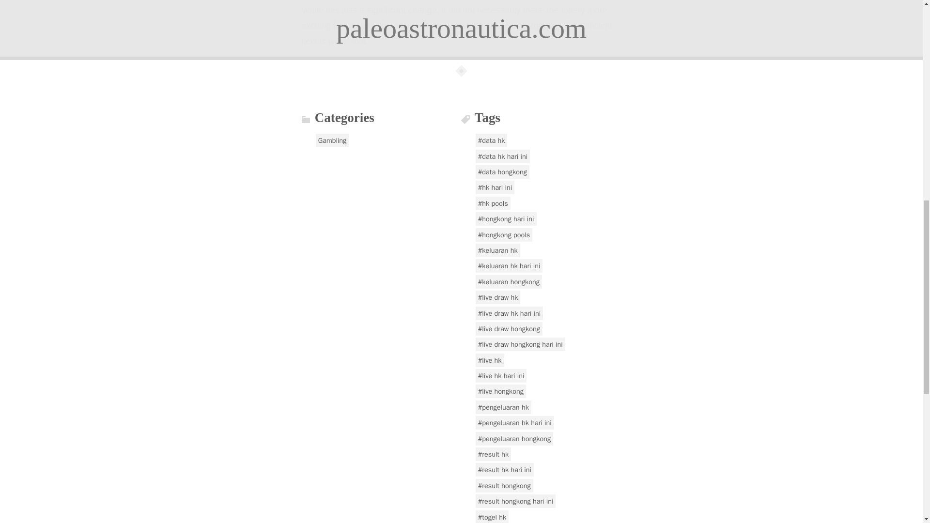 The image size is (930, 523). I want to click on live draw hongkong, so click(509, 329).